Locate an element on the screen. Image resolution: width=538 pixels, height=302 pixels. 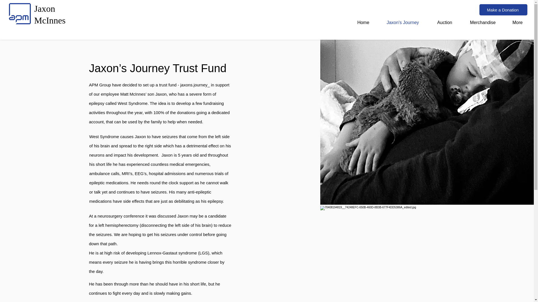
Make a Donation is located at coordinates (483, 22).